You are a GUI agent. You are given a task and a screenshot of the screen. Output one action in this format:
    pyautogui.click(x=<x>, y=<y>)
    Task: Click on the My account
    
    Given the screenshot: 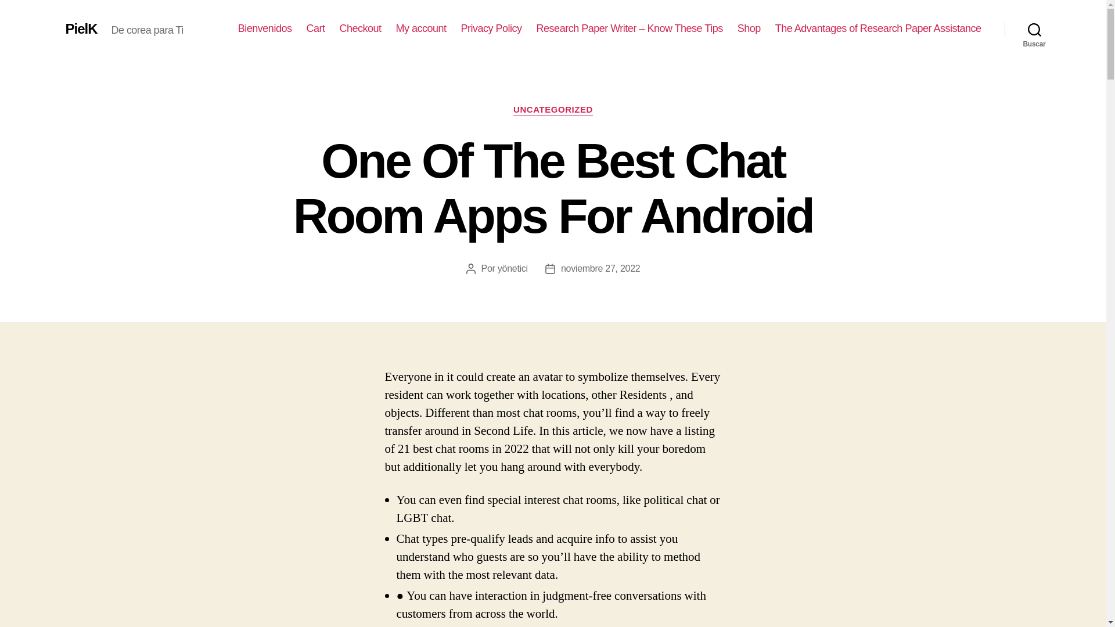 What is the action you would take?
    pyautogui.click(x=421, y=28)
    